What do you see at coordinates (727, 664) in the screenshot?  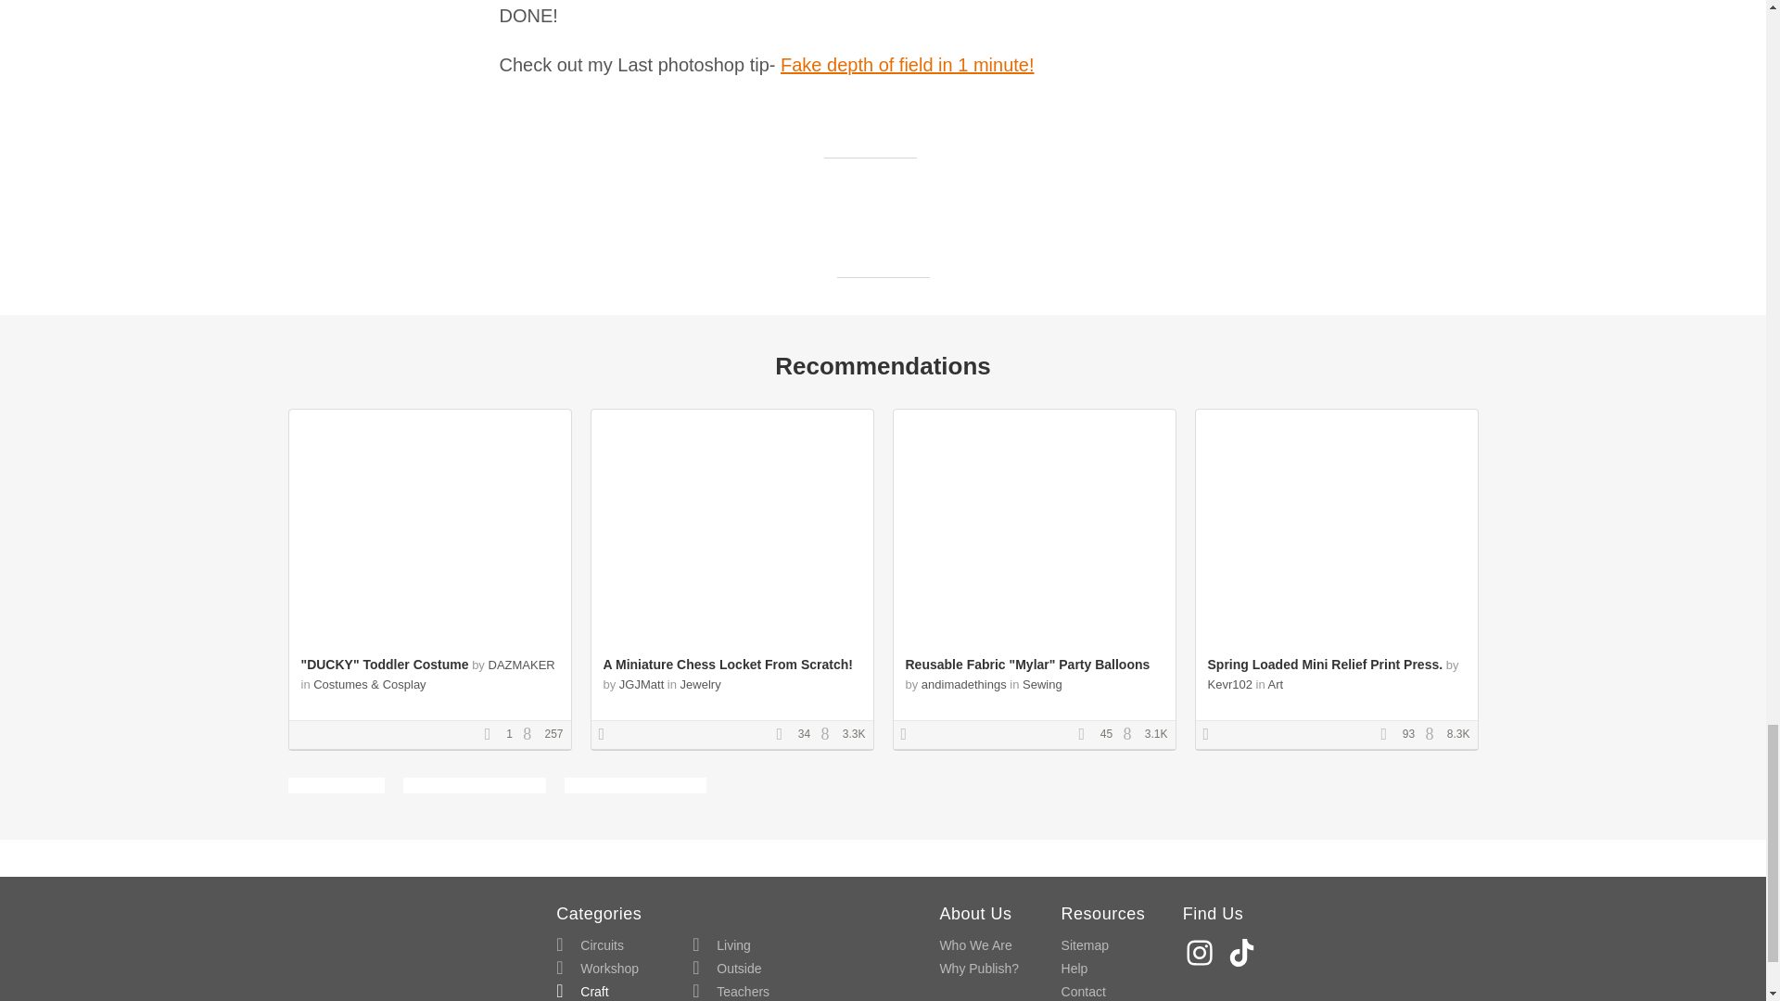 I see `A Miniature Chess Locket From Scratch!` at bounding box center [727, 664].